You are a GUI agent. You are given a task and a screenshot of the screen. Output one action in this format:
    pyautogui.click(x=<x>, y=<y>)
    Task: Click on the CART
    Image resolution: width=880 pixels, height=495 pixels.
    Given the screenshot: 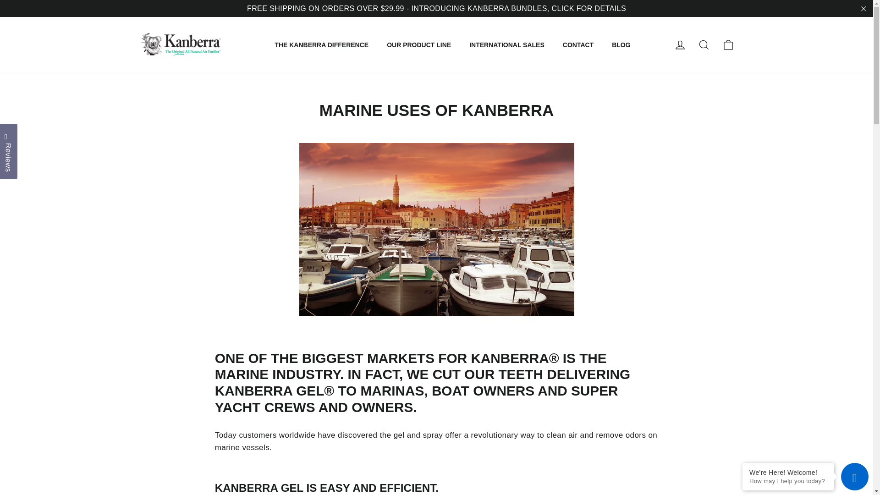 What is the action you would take?
    pyautogui.click(x=728, y=45)
    